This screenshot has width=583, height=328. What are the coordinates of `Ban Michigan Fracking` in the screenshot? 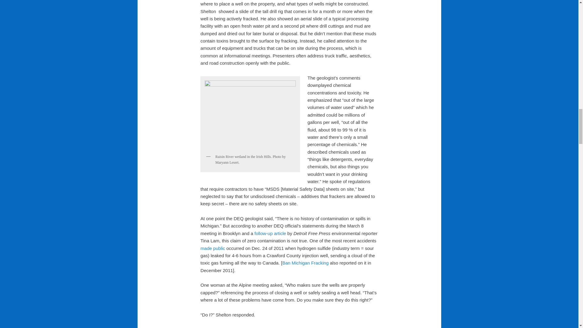 It's located at (305, 263).